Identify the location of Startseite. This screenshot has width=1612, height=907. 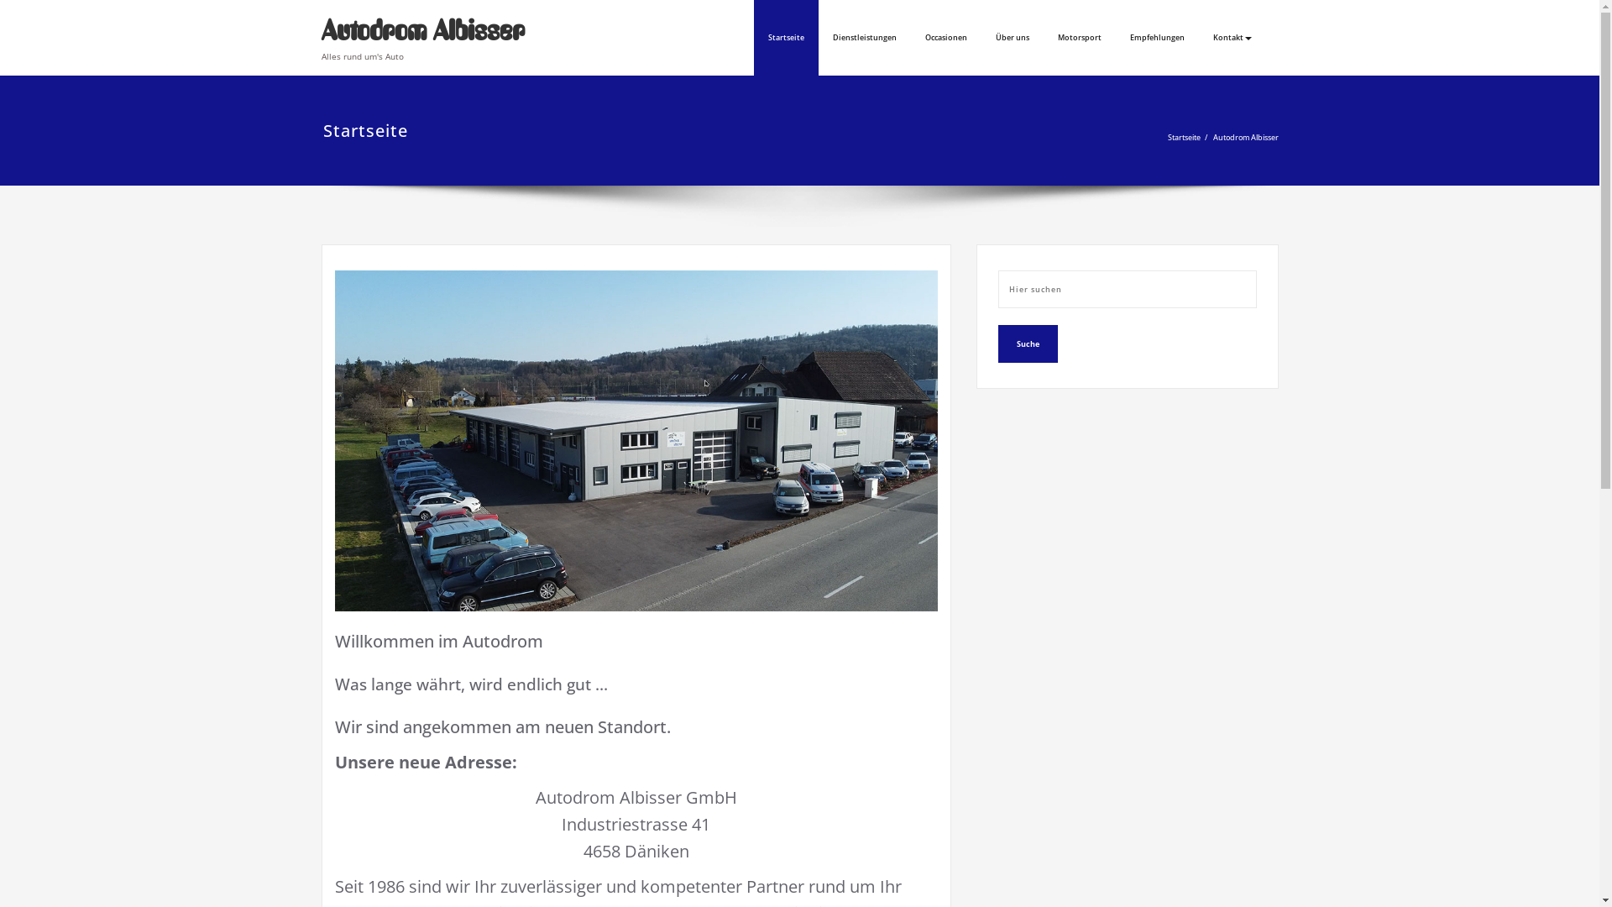
(786, 38).